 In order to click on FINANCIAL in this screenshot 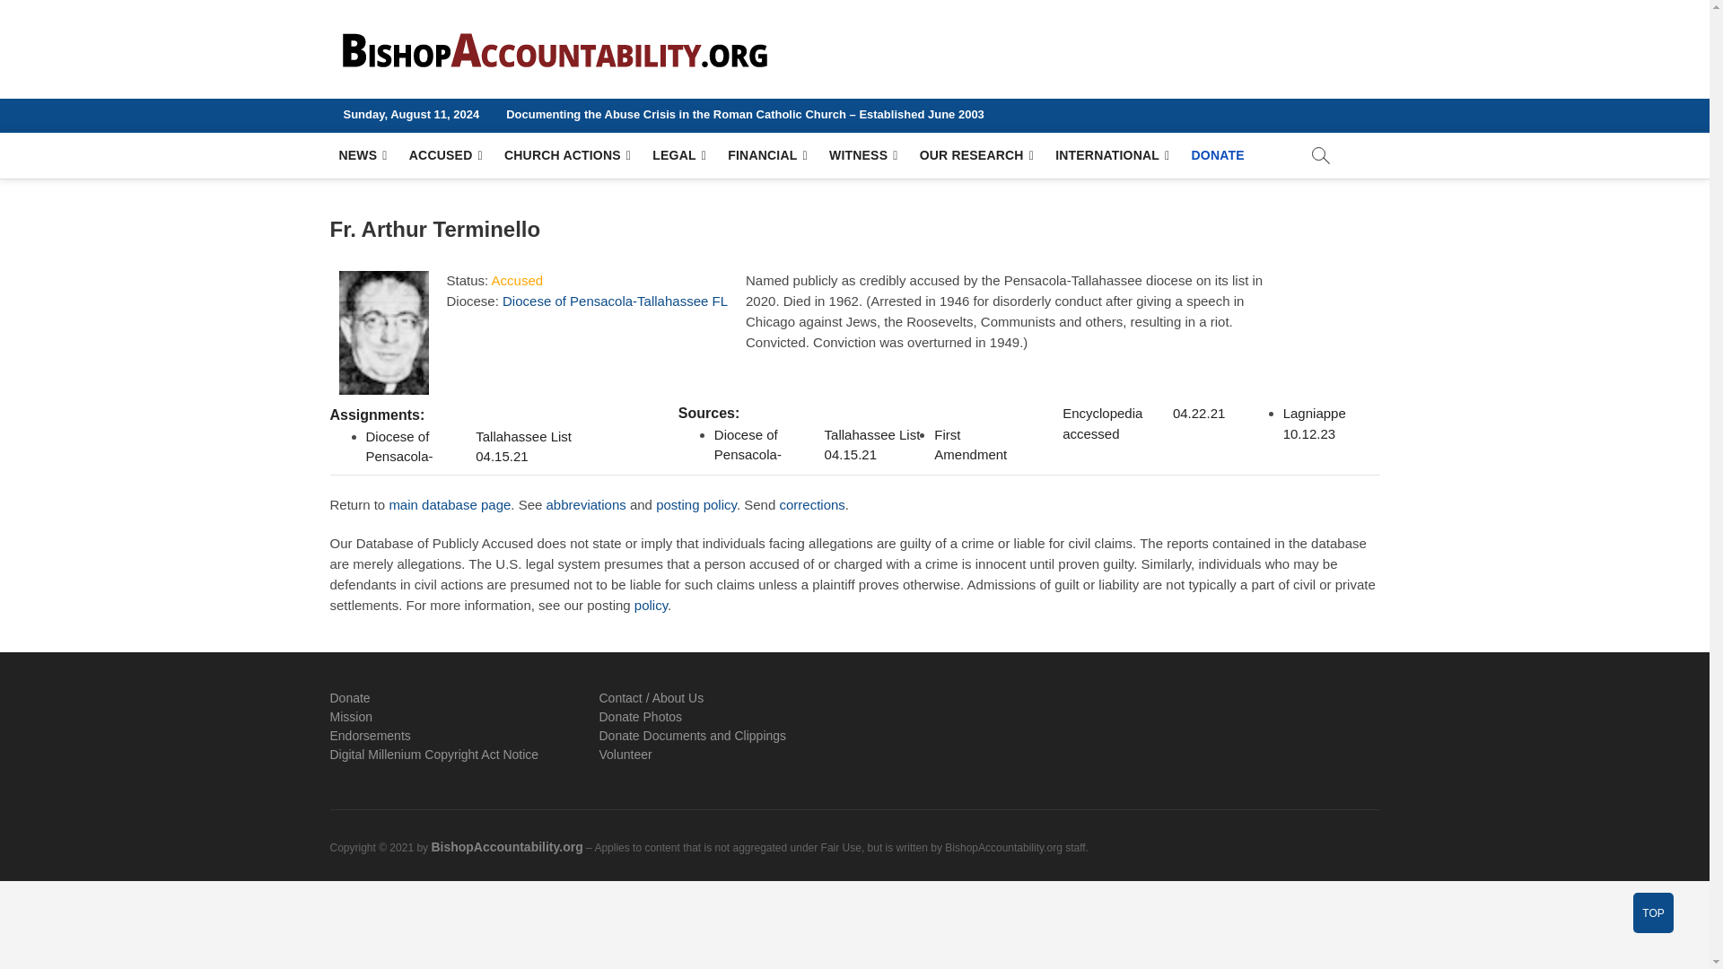, I will do `click(767, 154)`.